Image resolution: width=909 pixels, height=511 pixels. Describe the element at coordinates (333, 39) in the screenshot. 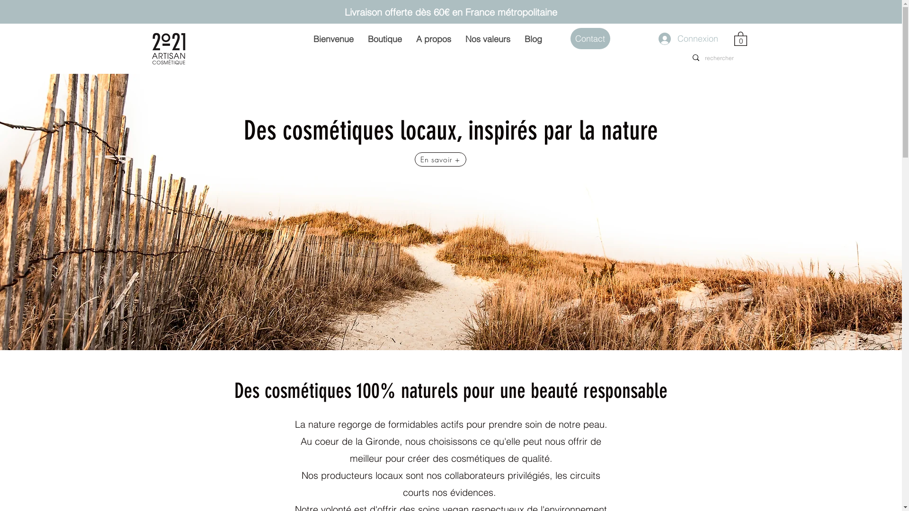

I see `Bienvenue` at that location.